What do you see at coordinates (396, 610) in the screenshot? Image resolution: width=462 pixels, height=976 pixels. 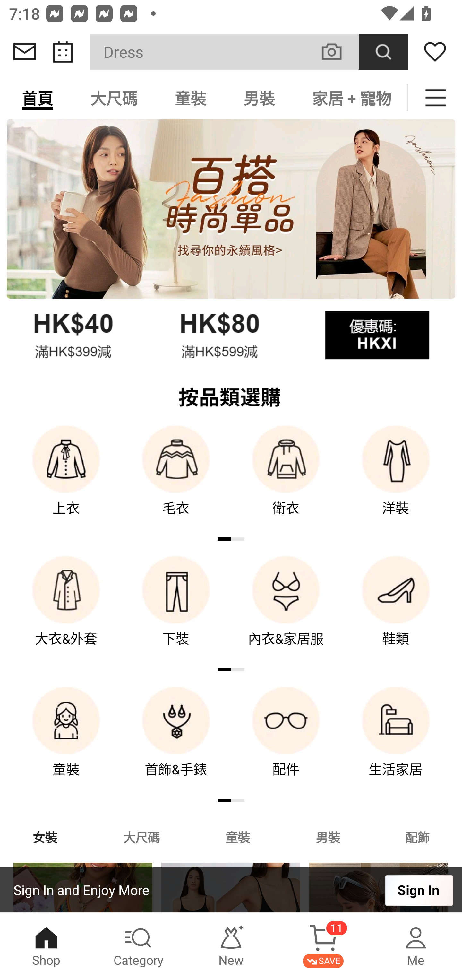 I see `鞋類` at bounding box center [396, 610].